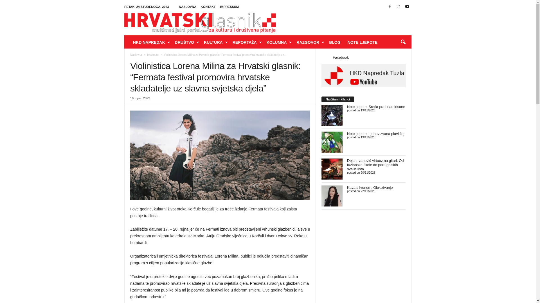 This screenshot has width=540, height=303. What do you see at coordinates (268, 22) in the screenshot?
I see `Hrvatski Glasnik` at bounding box center [268, 22].